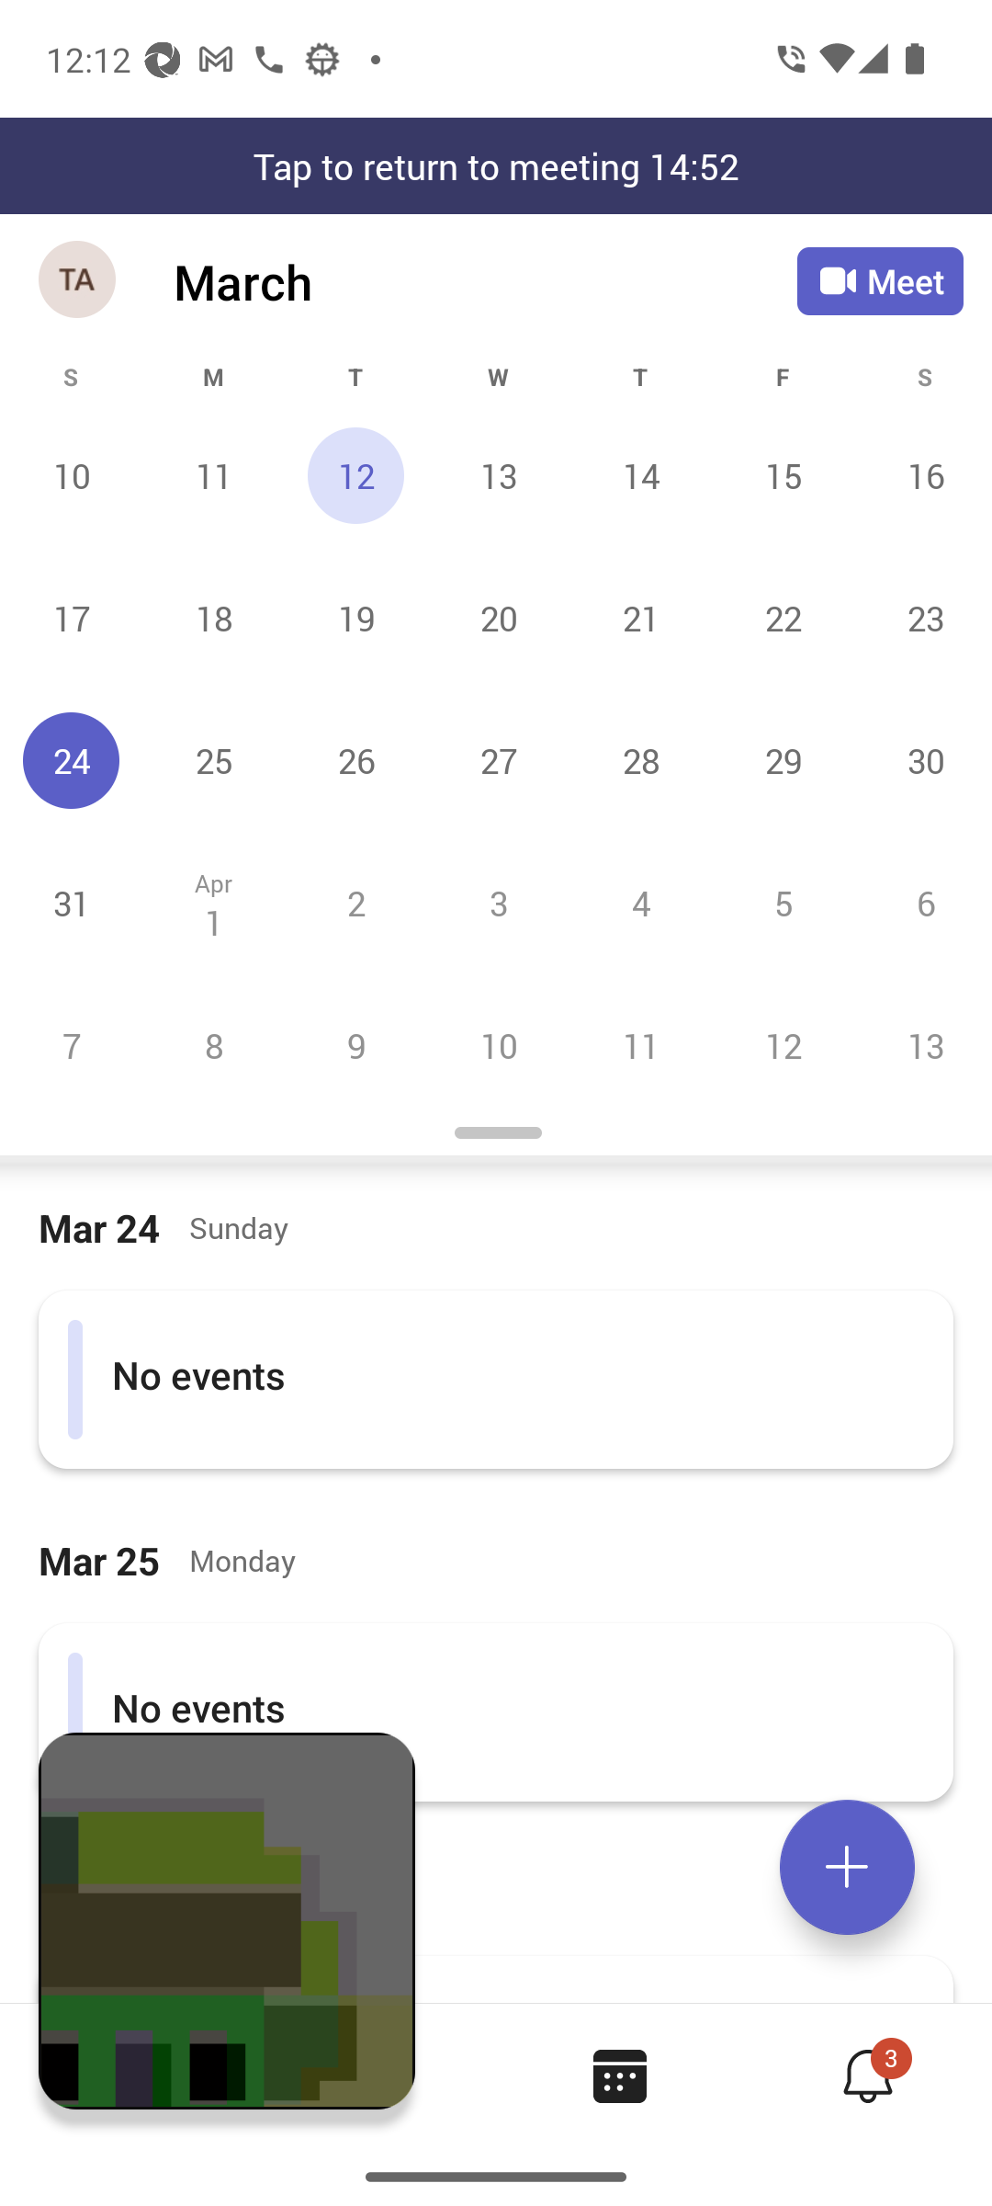 This screenshot has height=2206, width=992. Describe the element at coordinates (783, 1045) in the screenshot. I see `Friday, April 12 12` at that location.